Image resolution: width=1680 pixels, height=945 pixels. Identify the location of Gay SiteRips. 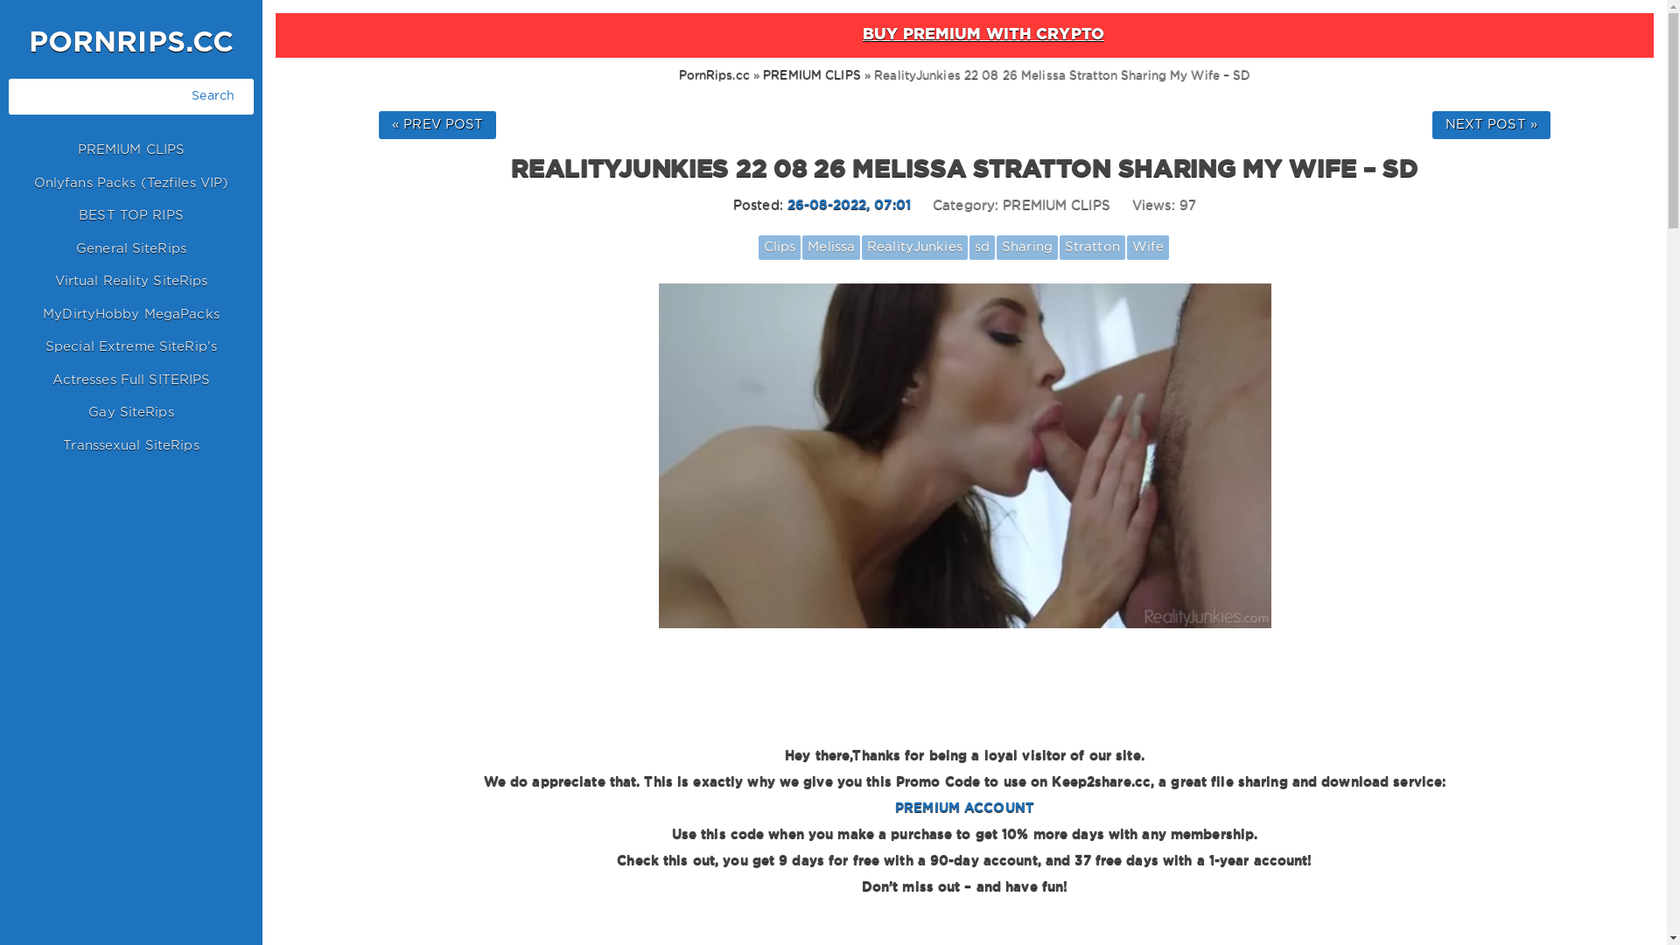
(131, 413).